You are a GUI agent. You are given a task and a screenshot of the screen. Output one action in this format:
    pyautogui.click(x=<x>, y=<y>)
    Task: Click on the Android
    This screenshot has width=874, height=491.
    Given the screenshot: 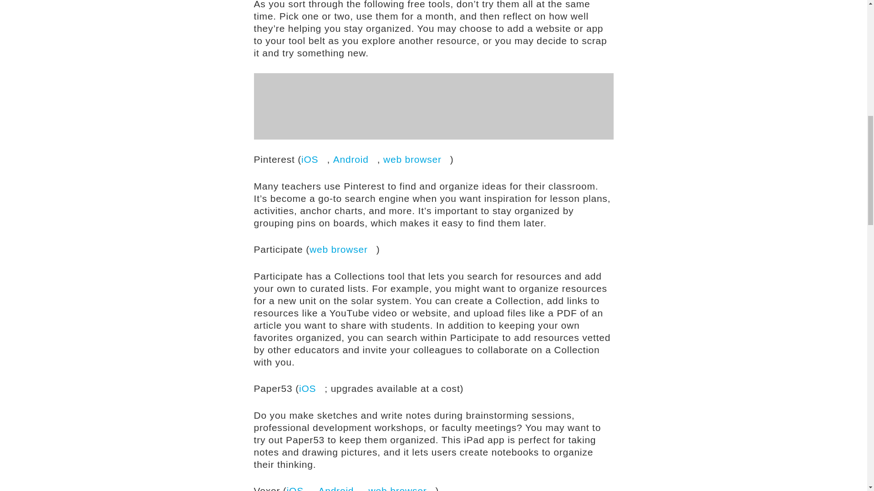 What is the action you would take?
    pyautogui.click(x=355, y=159)
    